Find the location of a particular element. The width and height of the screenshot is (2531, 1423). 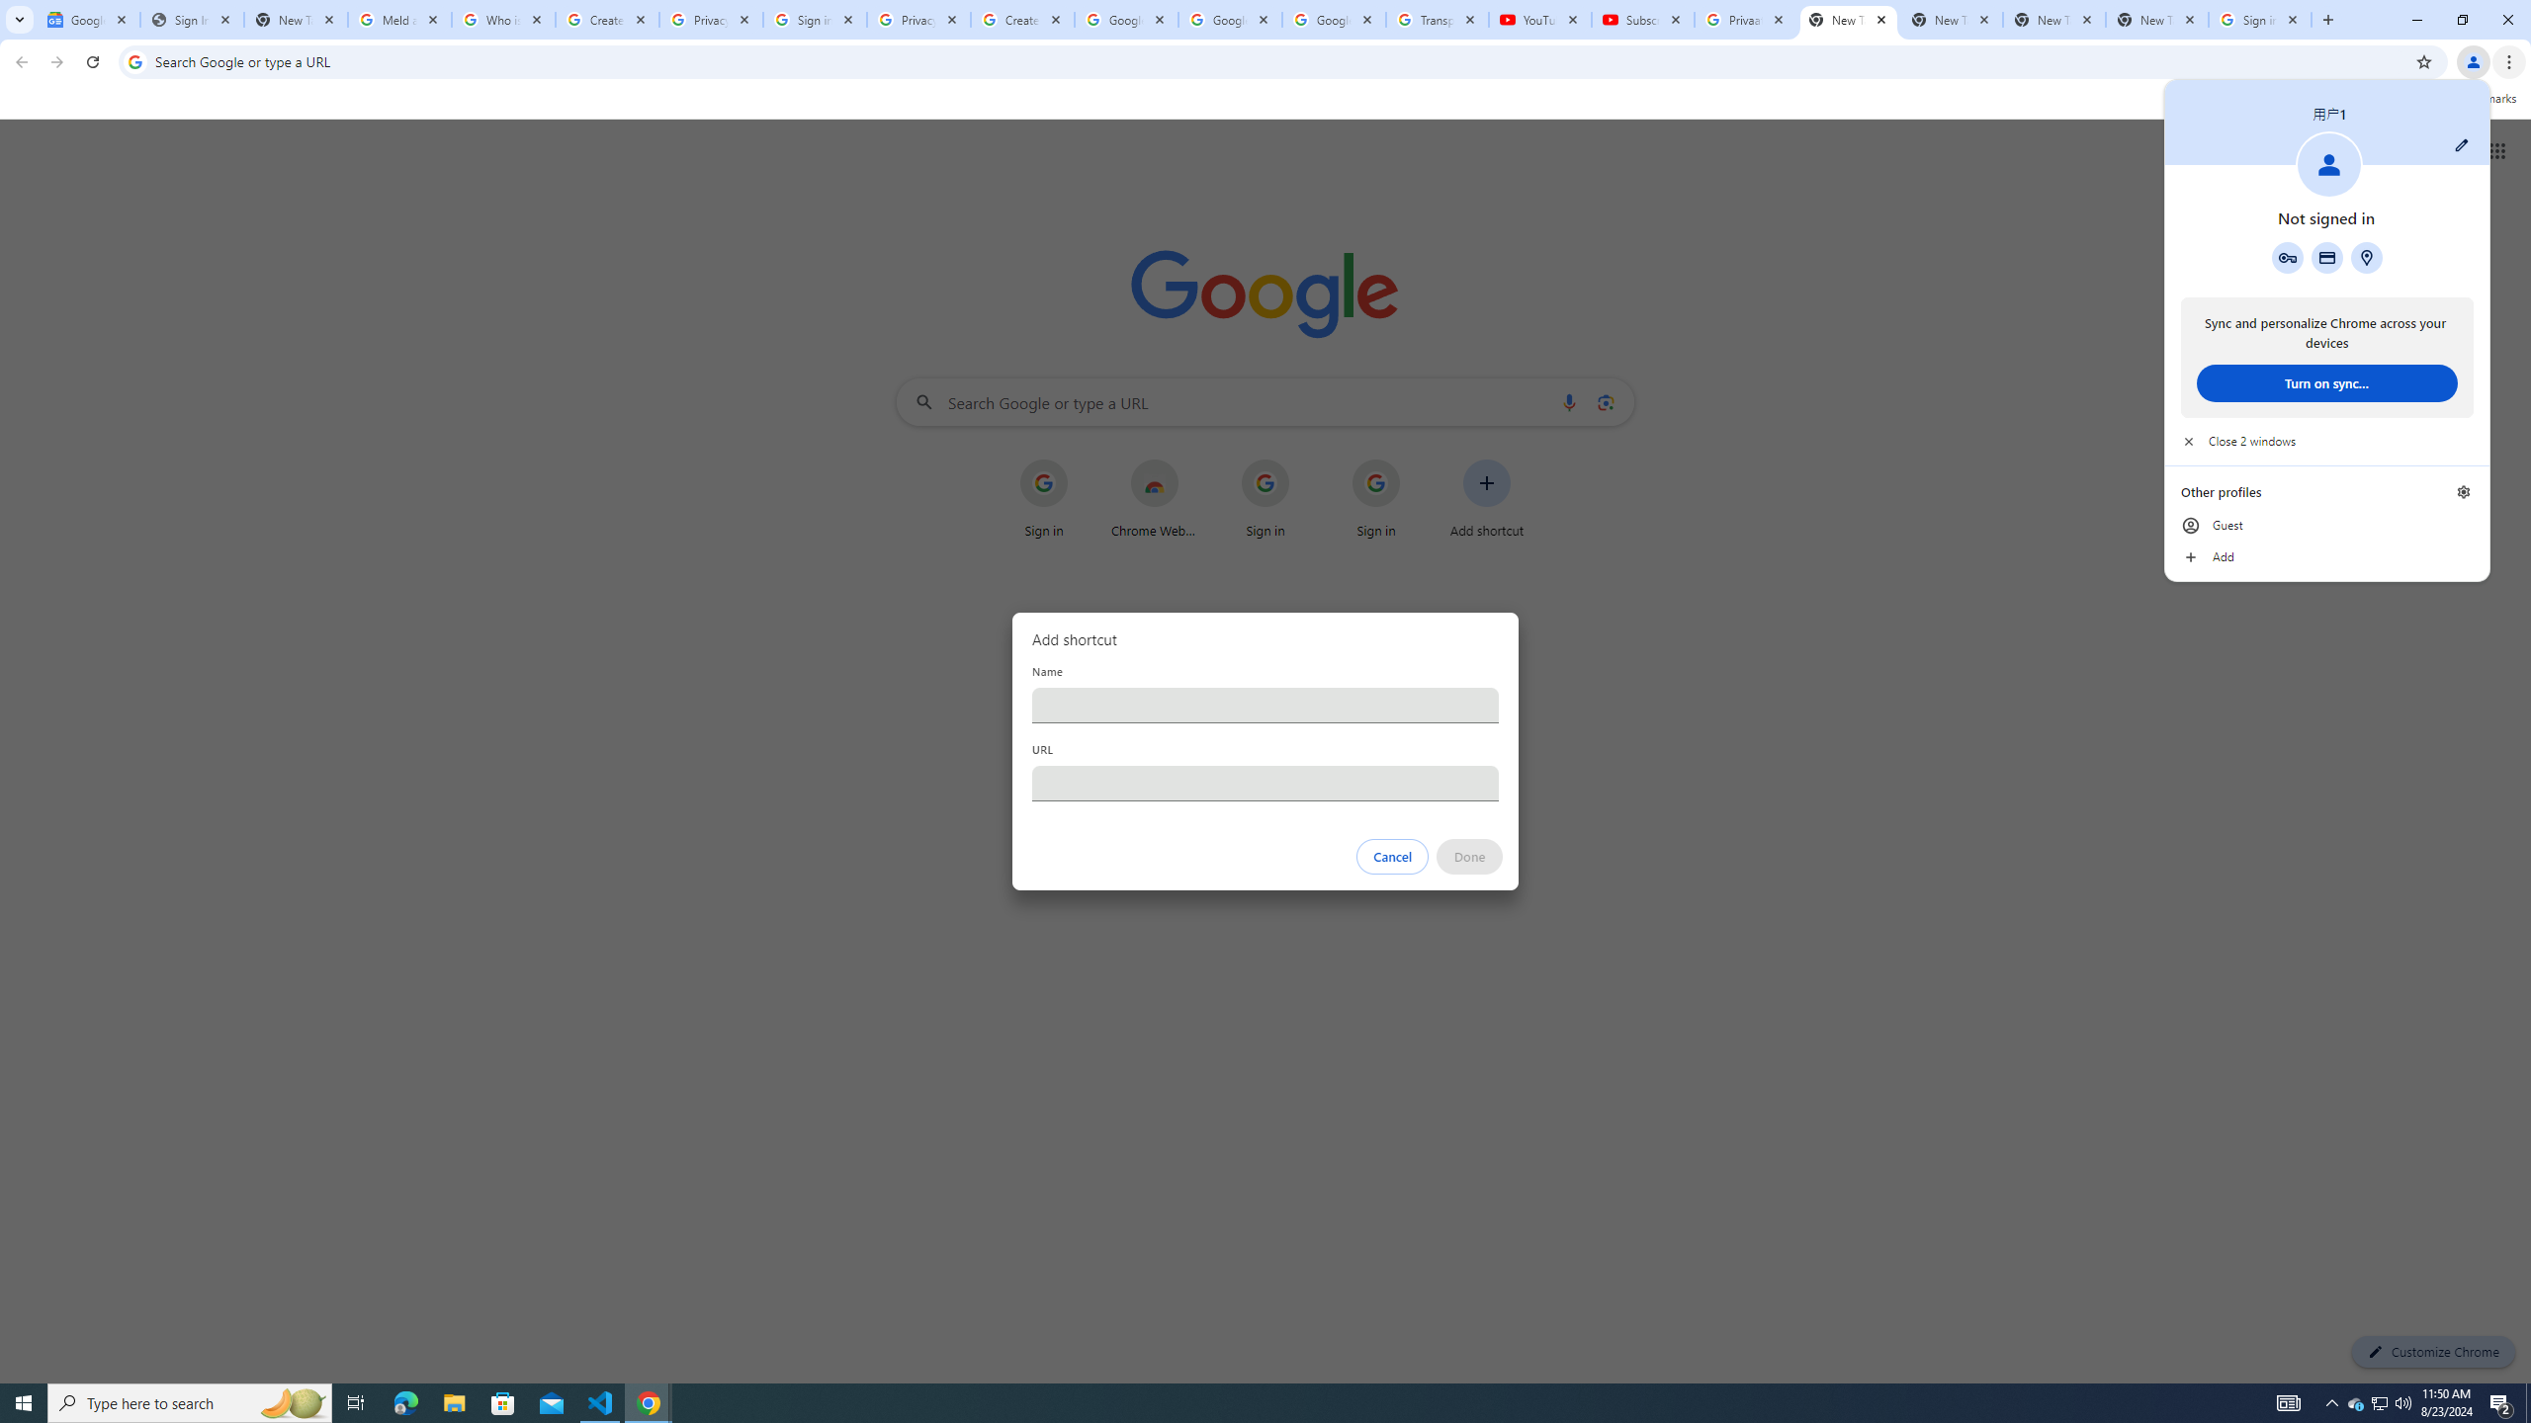

Name is located at coordinates (1265, 705).